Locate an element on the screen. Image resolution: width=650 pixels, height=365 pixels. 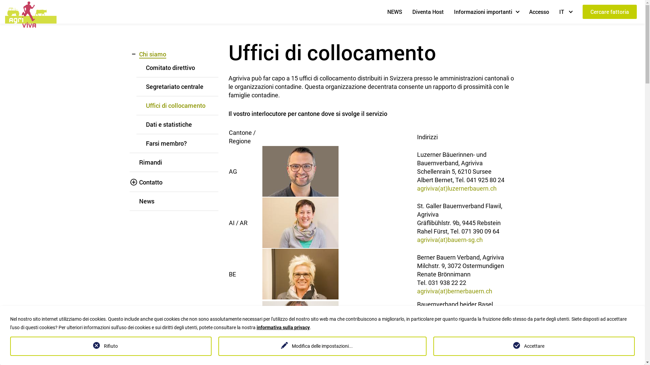
NEWS is located at coordinates (395, 11).